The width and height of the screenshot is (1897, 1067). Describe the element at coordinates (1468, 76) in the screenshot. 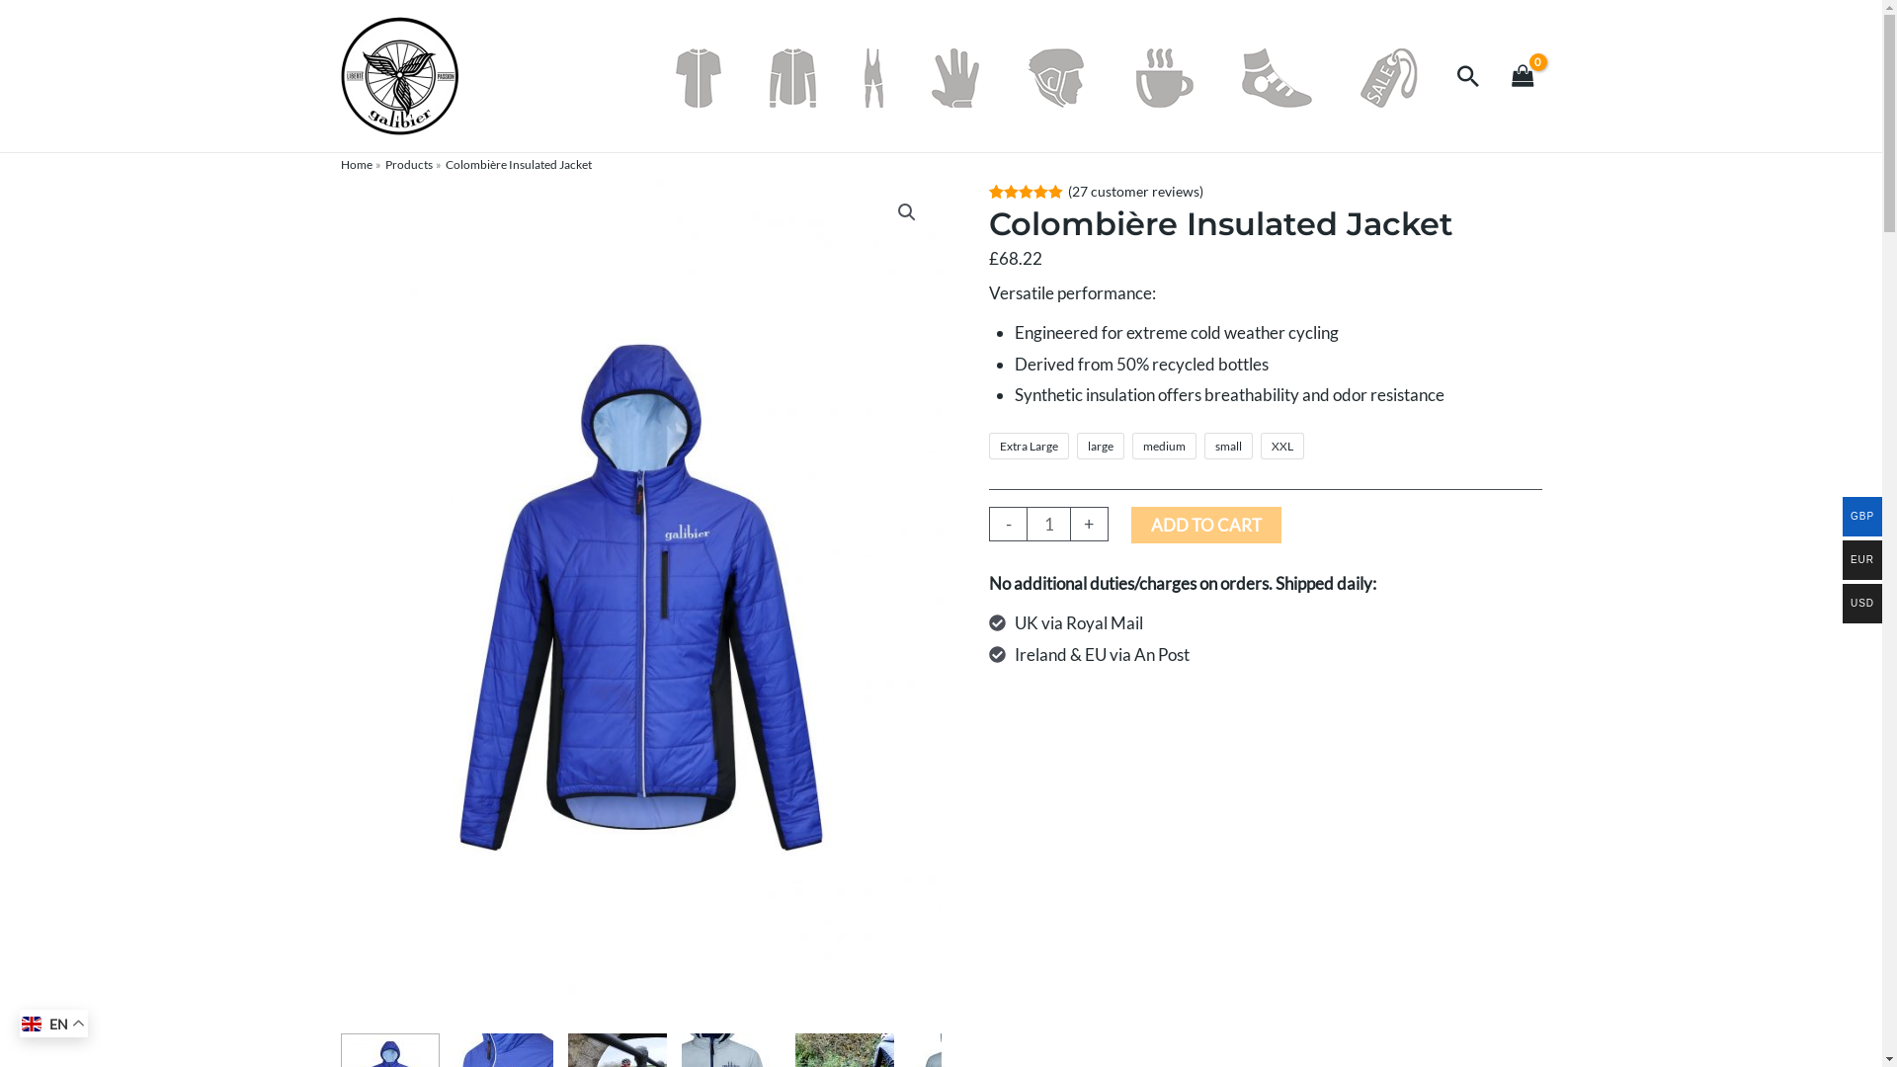

I see `Search` at that location.